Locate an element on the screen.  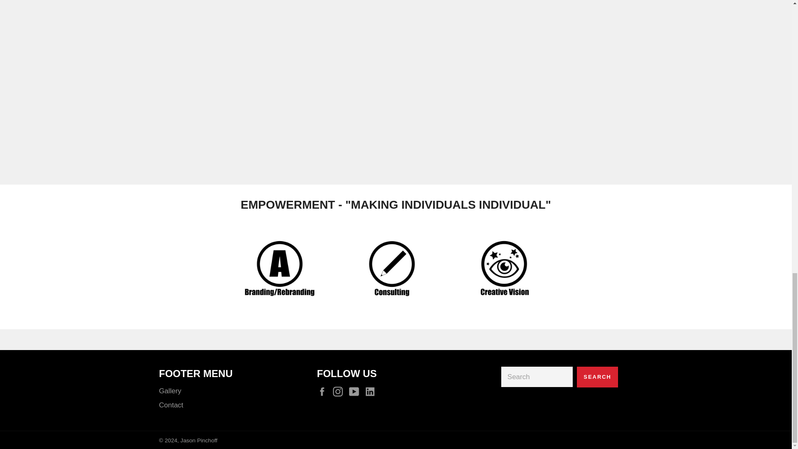
Jason Pinchoff on Facebook is located at coordinates (324, 391).